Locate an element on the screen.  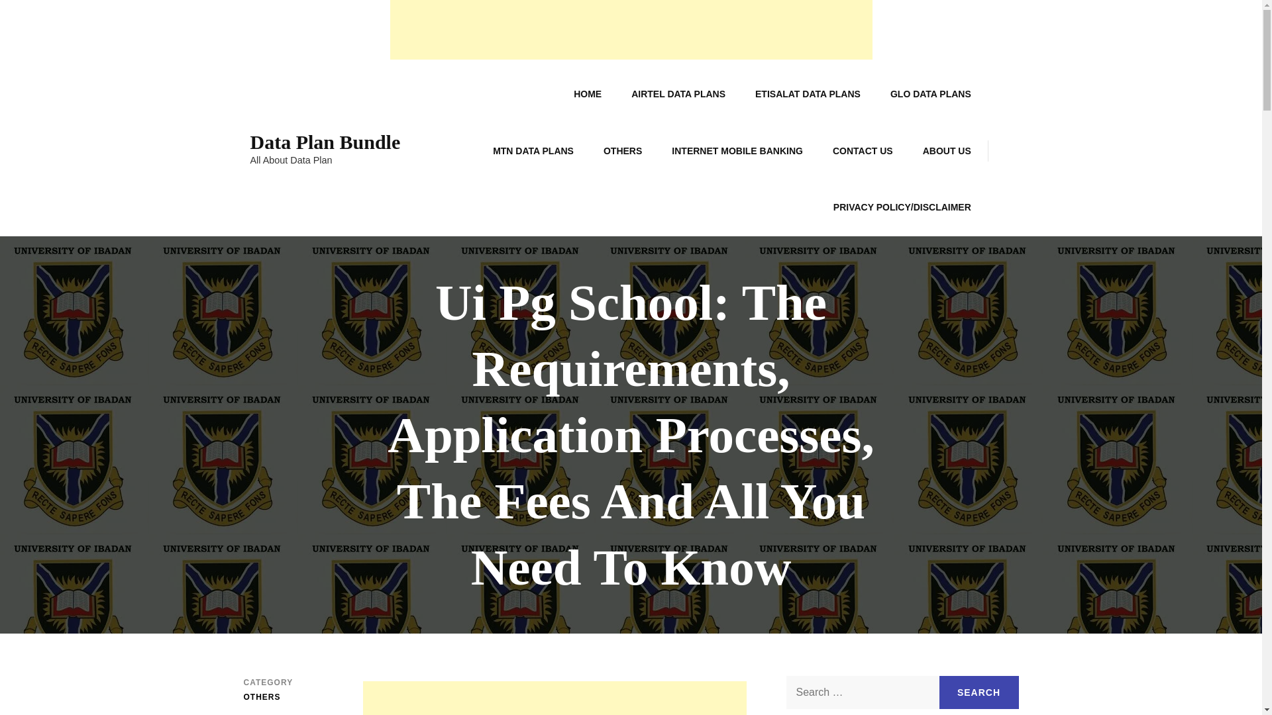
OTHERS is located at coordinates (622, 151).